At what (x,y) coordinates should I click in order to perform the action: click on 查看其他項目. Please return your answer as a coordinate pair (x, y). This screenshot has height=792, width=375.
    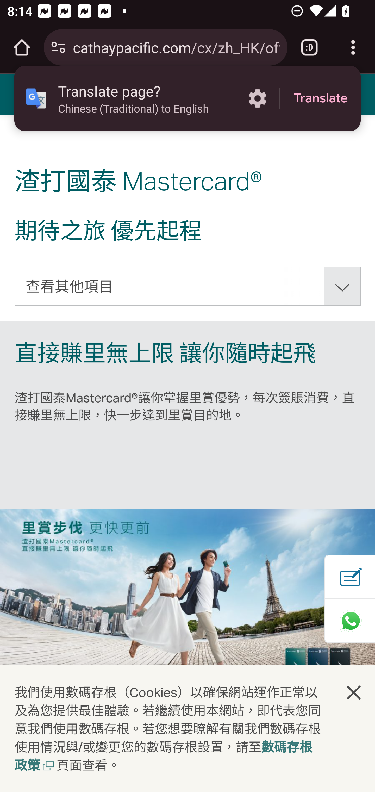
    Looking at the image, I should click on (188, 286).